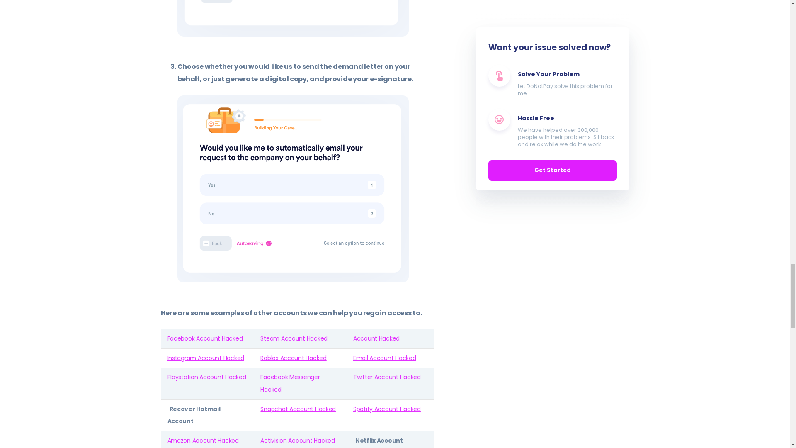 The height and width of the screenshot is (448, 796). Describe the element at coordinates (293, 358) in the screenshot. I see `Roblox Account Hacked` at that location.